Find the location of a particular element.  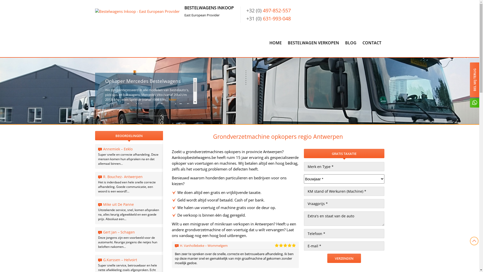

Meer is located at coordinates (157, 124).